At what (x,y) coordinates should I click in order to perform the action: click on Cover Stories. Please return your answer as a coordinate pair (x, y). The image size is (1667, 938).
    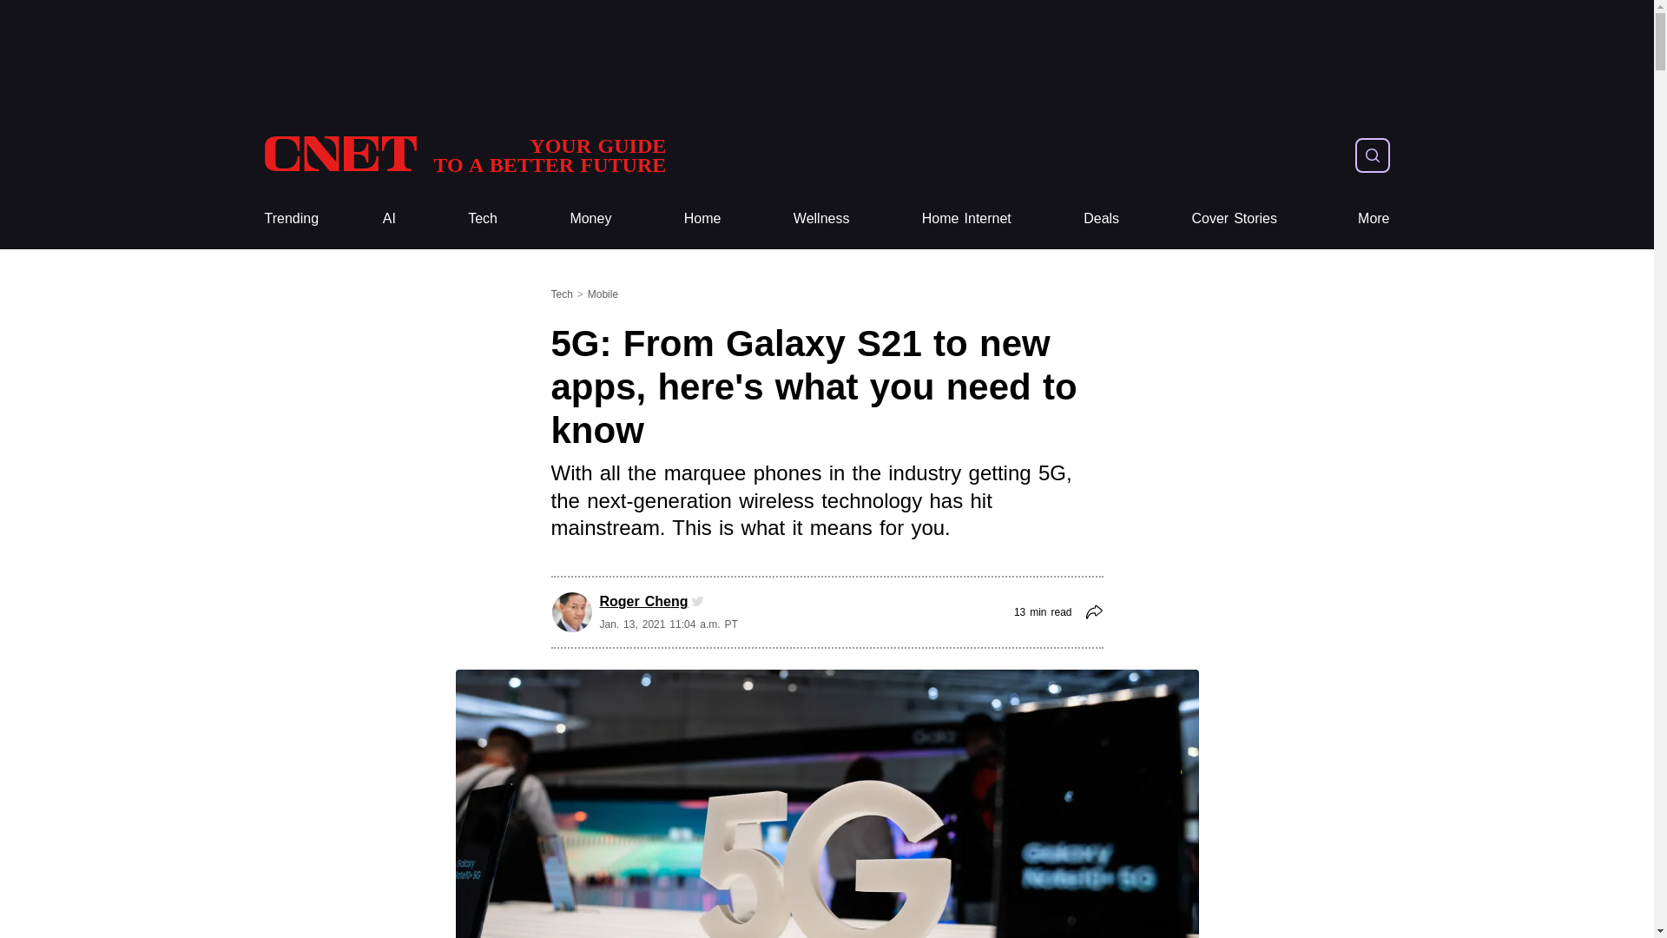
    Looking at the image, I should click on (1234, 219).